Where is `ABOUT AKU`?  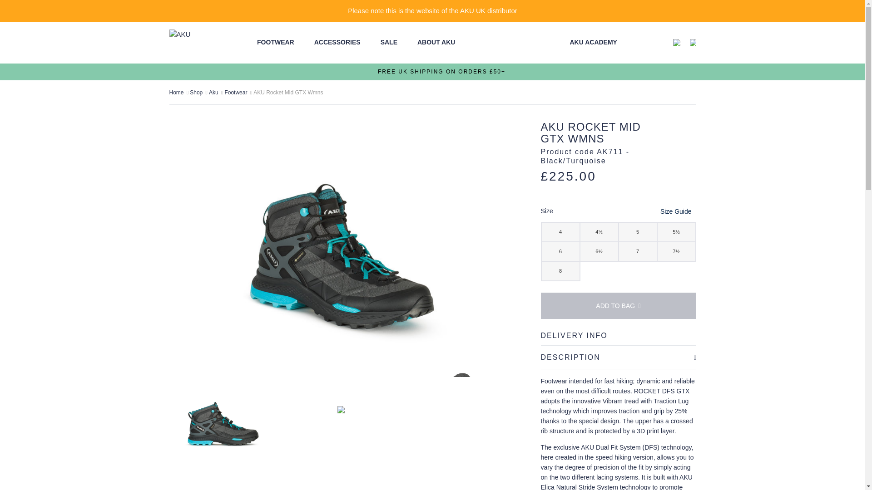 ABOUT AKU is located at coordinates (436, 43).